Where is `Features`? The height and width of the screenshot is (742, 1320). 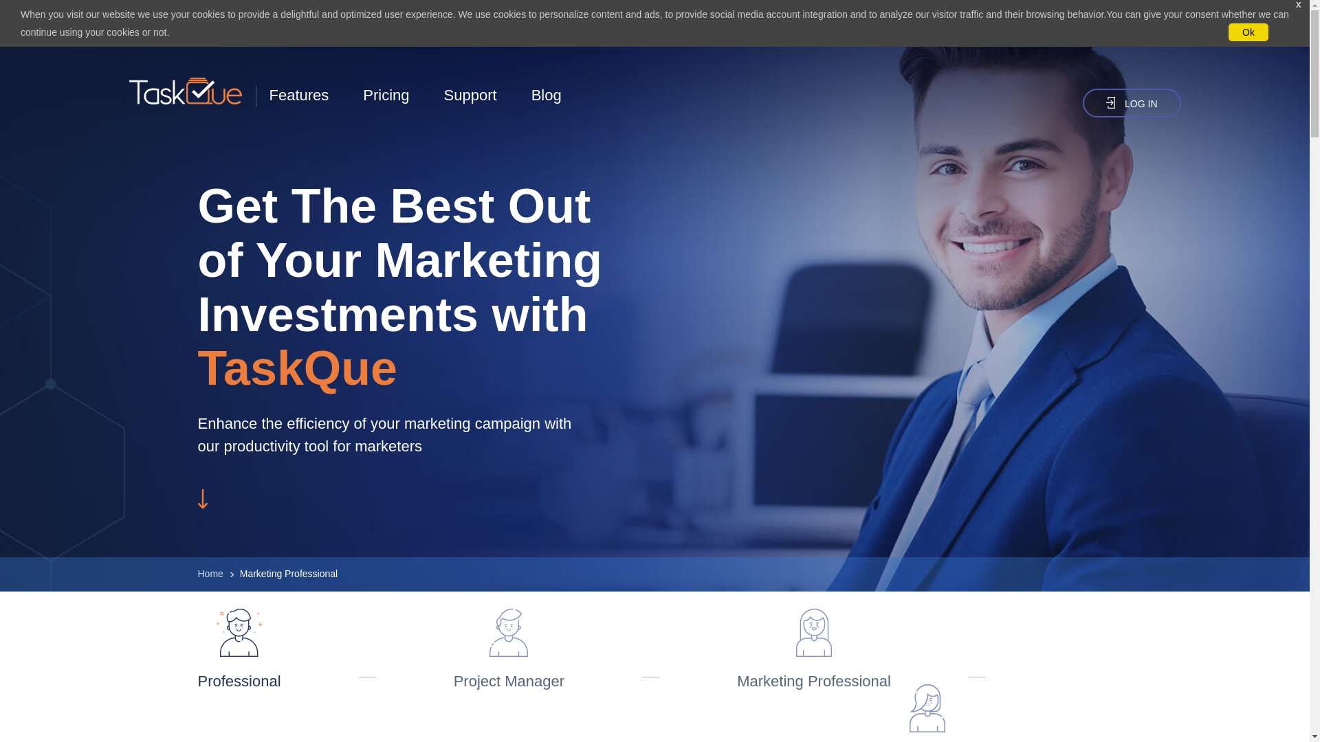
Features is located at coordinates (298, 95).